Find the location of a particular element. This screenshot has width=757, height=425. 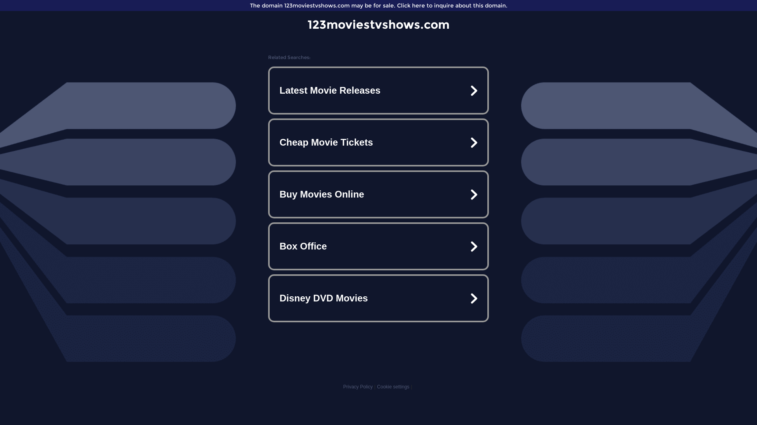

Latest Movie Releases is located at coordinates (378, 91).